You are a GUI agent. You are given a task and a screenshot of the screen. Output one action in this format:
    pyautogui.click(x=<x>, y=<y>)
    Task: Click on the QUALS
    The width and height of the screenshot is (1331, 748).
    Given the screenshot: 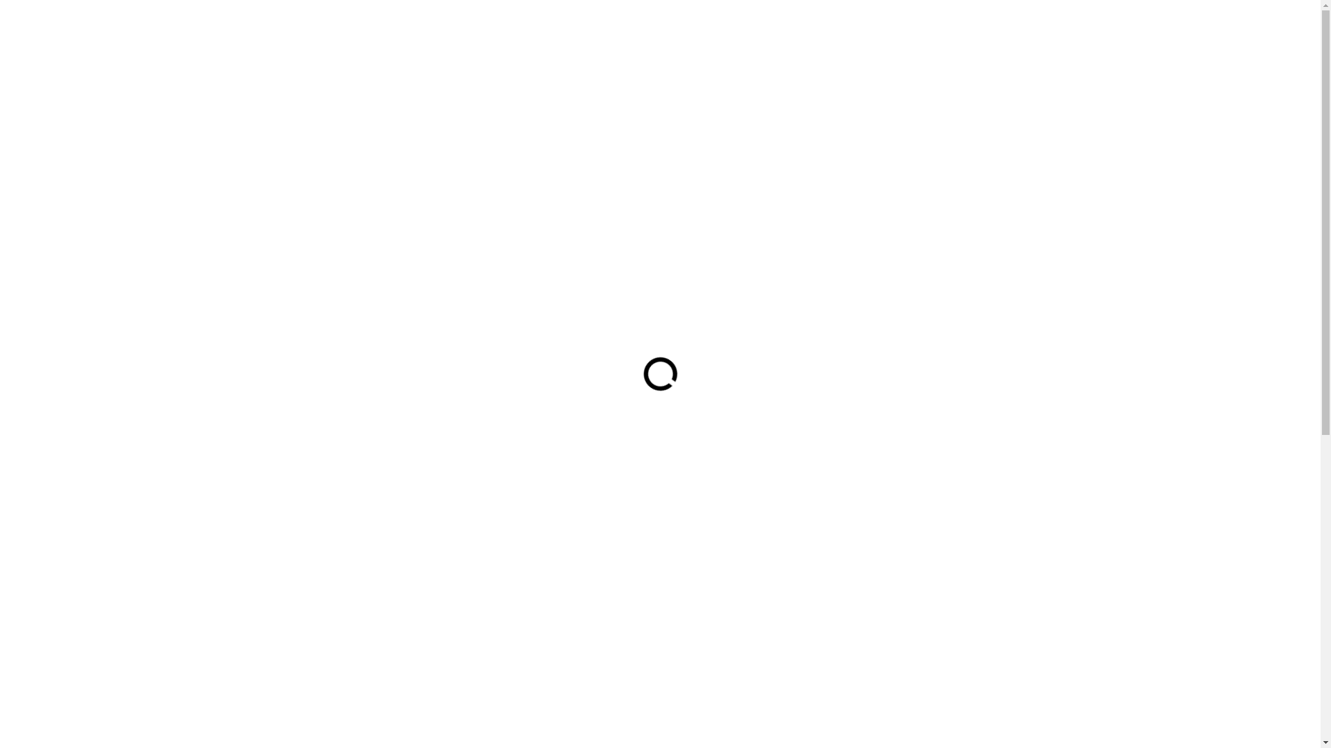 What is the action you would take?
    pyautogui.click(x=659, y=51)
    